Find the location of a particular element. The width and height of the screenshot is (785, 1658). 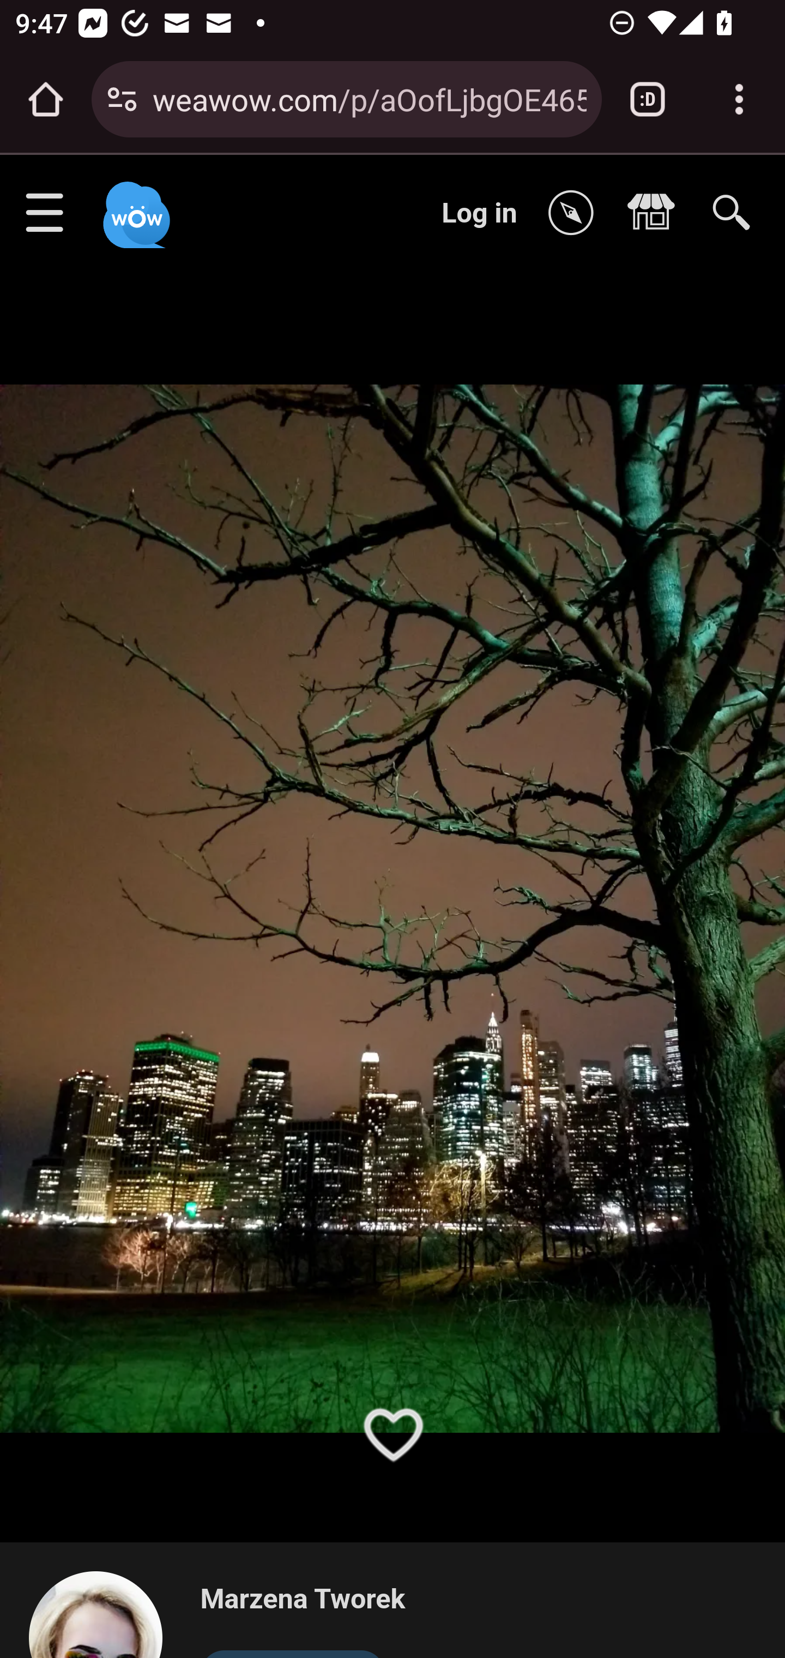

Weawow is located at coordinates (134, 205).